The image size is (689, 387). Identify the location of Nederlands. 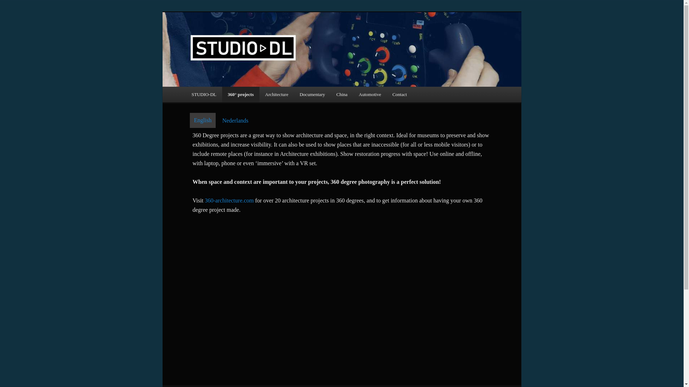
(235, 120).